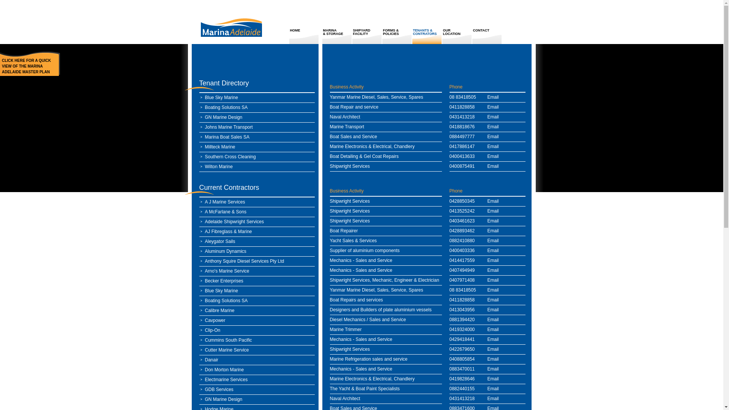 This screenshot has width=729, height=410. Describe the element at coordinates (493, 201) in the screenshot. I see `Email` at that location.